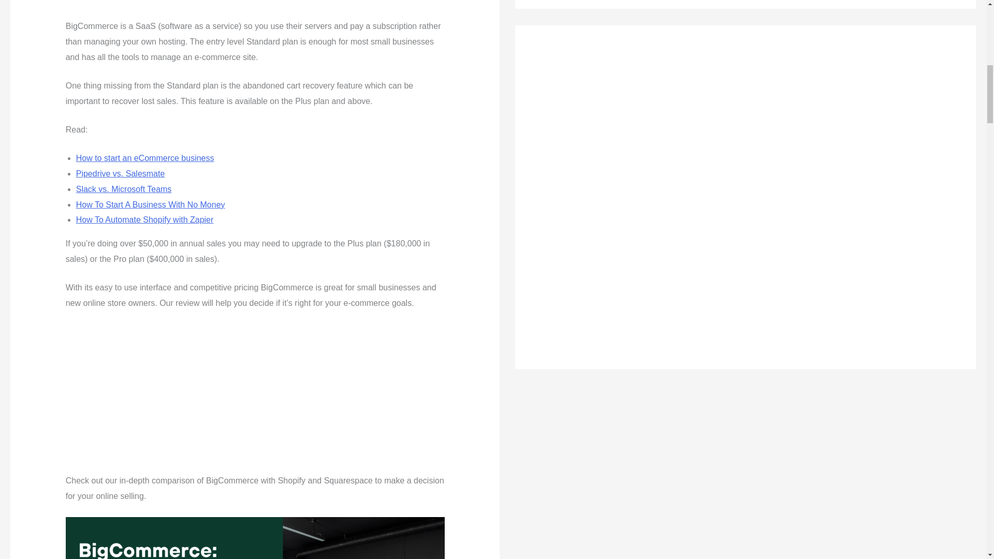 The height and width of the screenshot is (559, 994). What do you see at coordinates (145, 219) in the screenshot?
I see `How To Automate Shopify with Zapier` at bounding box center [145, 219].